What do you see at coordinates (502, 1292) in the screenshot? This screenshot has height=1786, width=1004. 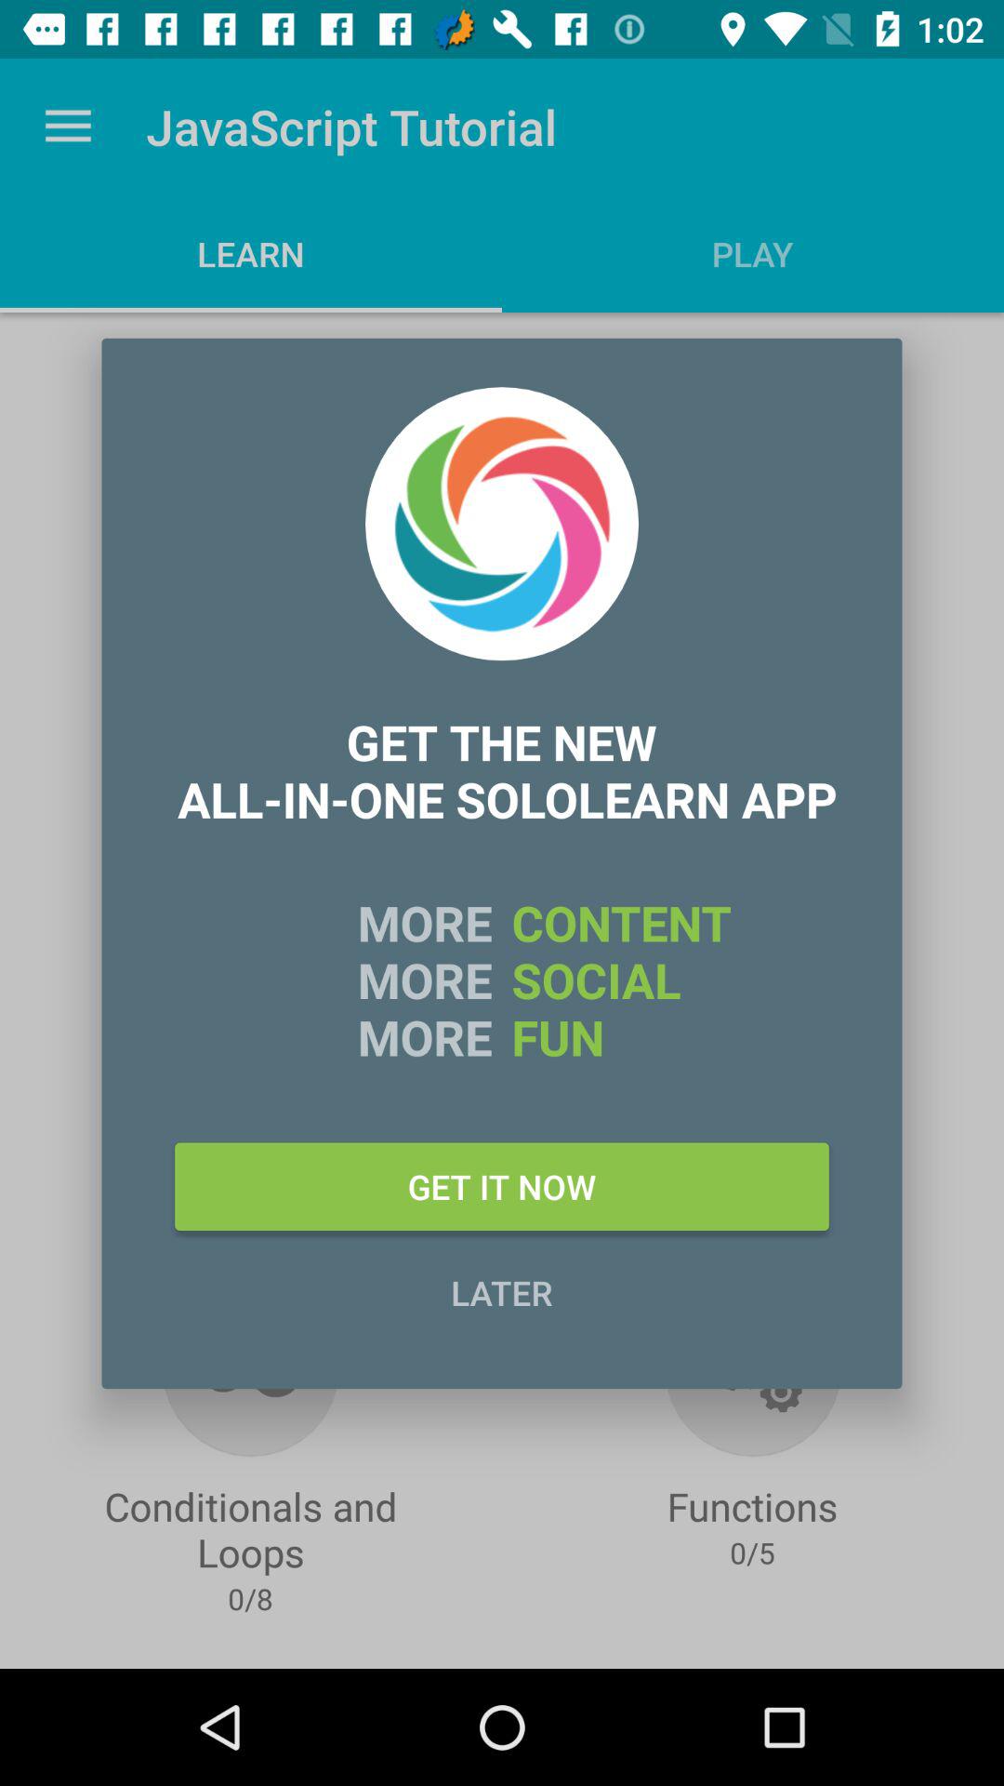 I see `click item below the get it now item` at bounding box center [502, 1292].